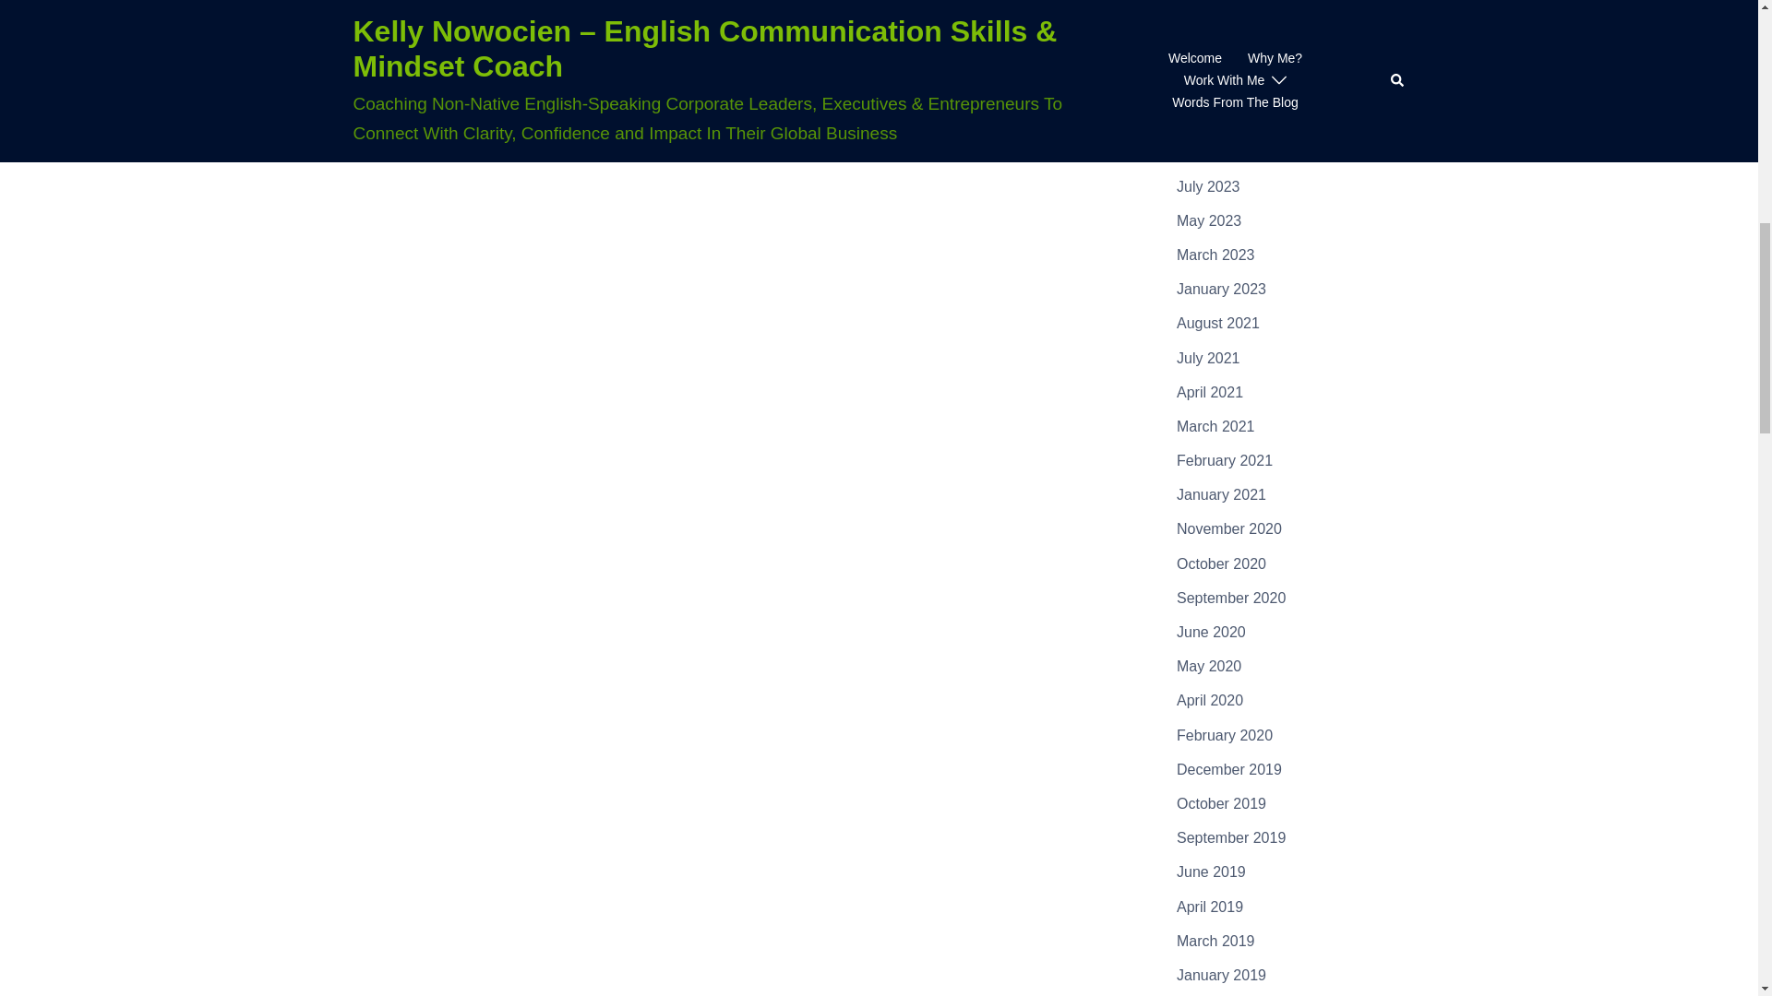  Describe the element at coordinates (1224, 83) in the screenshot. I see `February 2024` at that location.